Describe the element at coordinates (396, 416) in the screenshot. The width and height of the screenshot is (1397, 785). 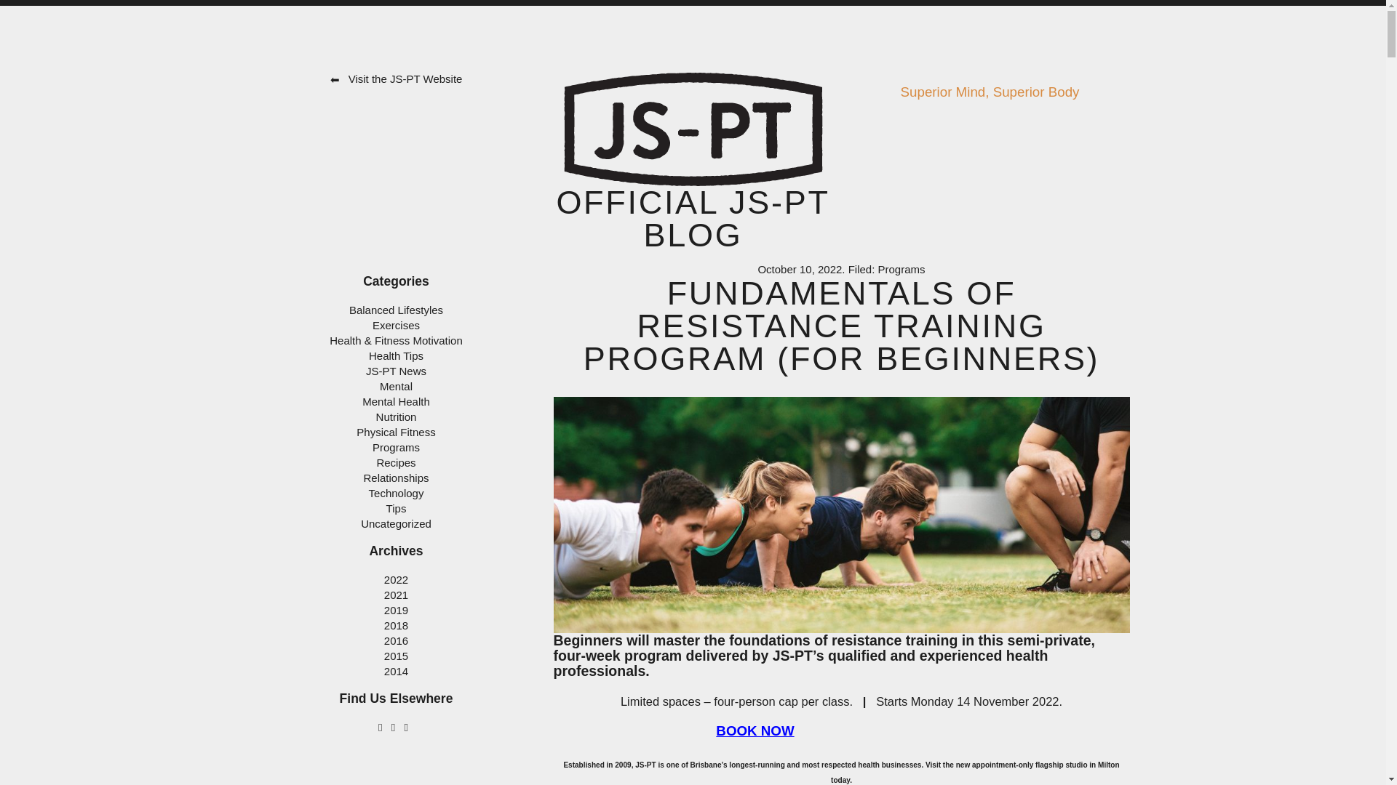
I see `Nutrition` at that location.